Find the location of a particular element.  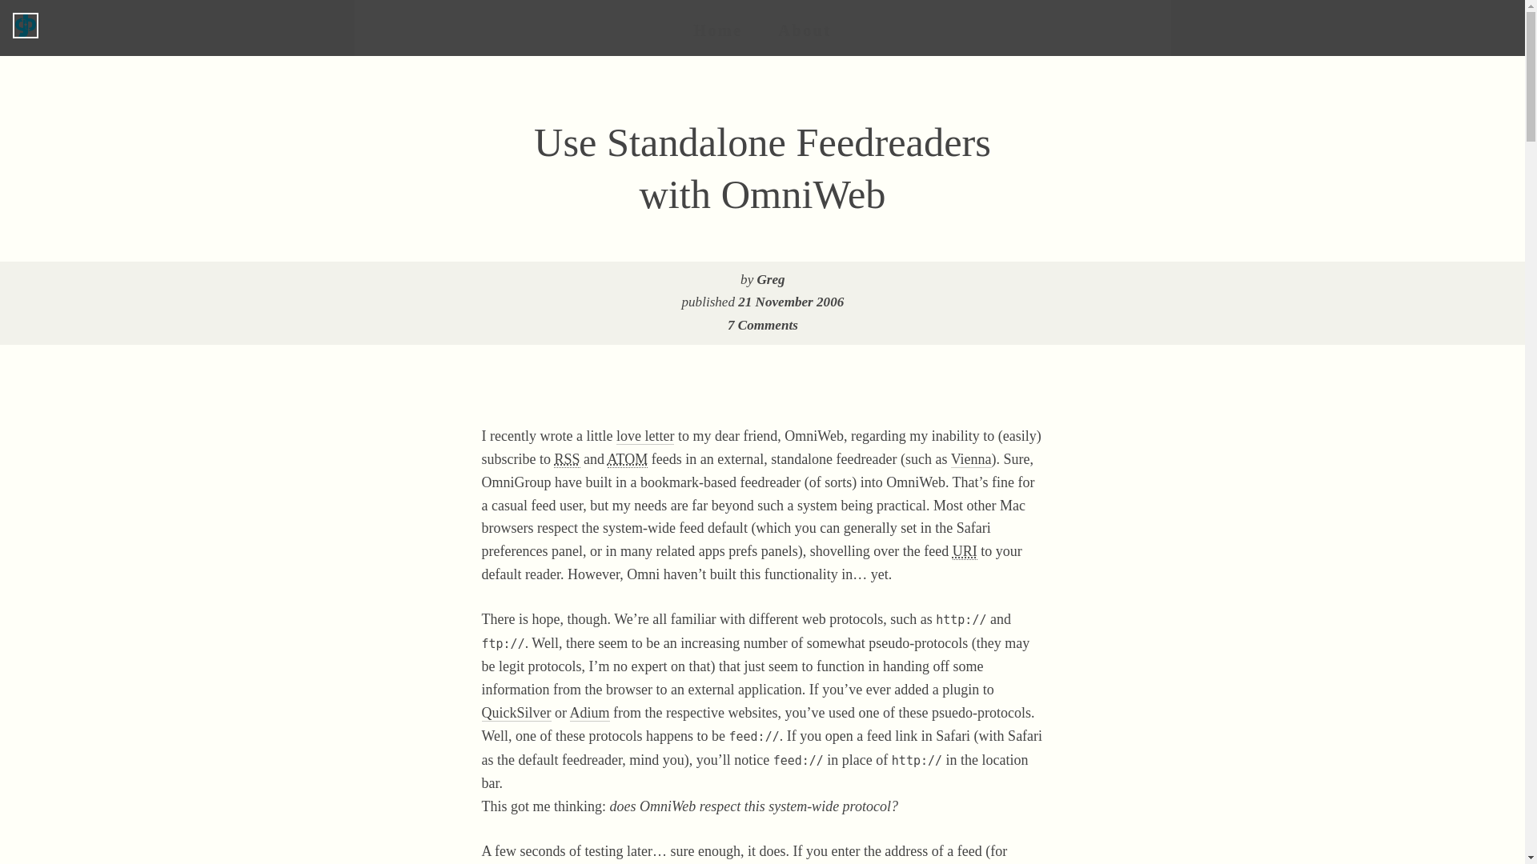

Home is located at coordinates (718, 30).